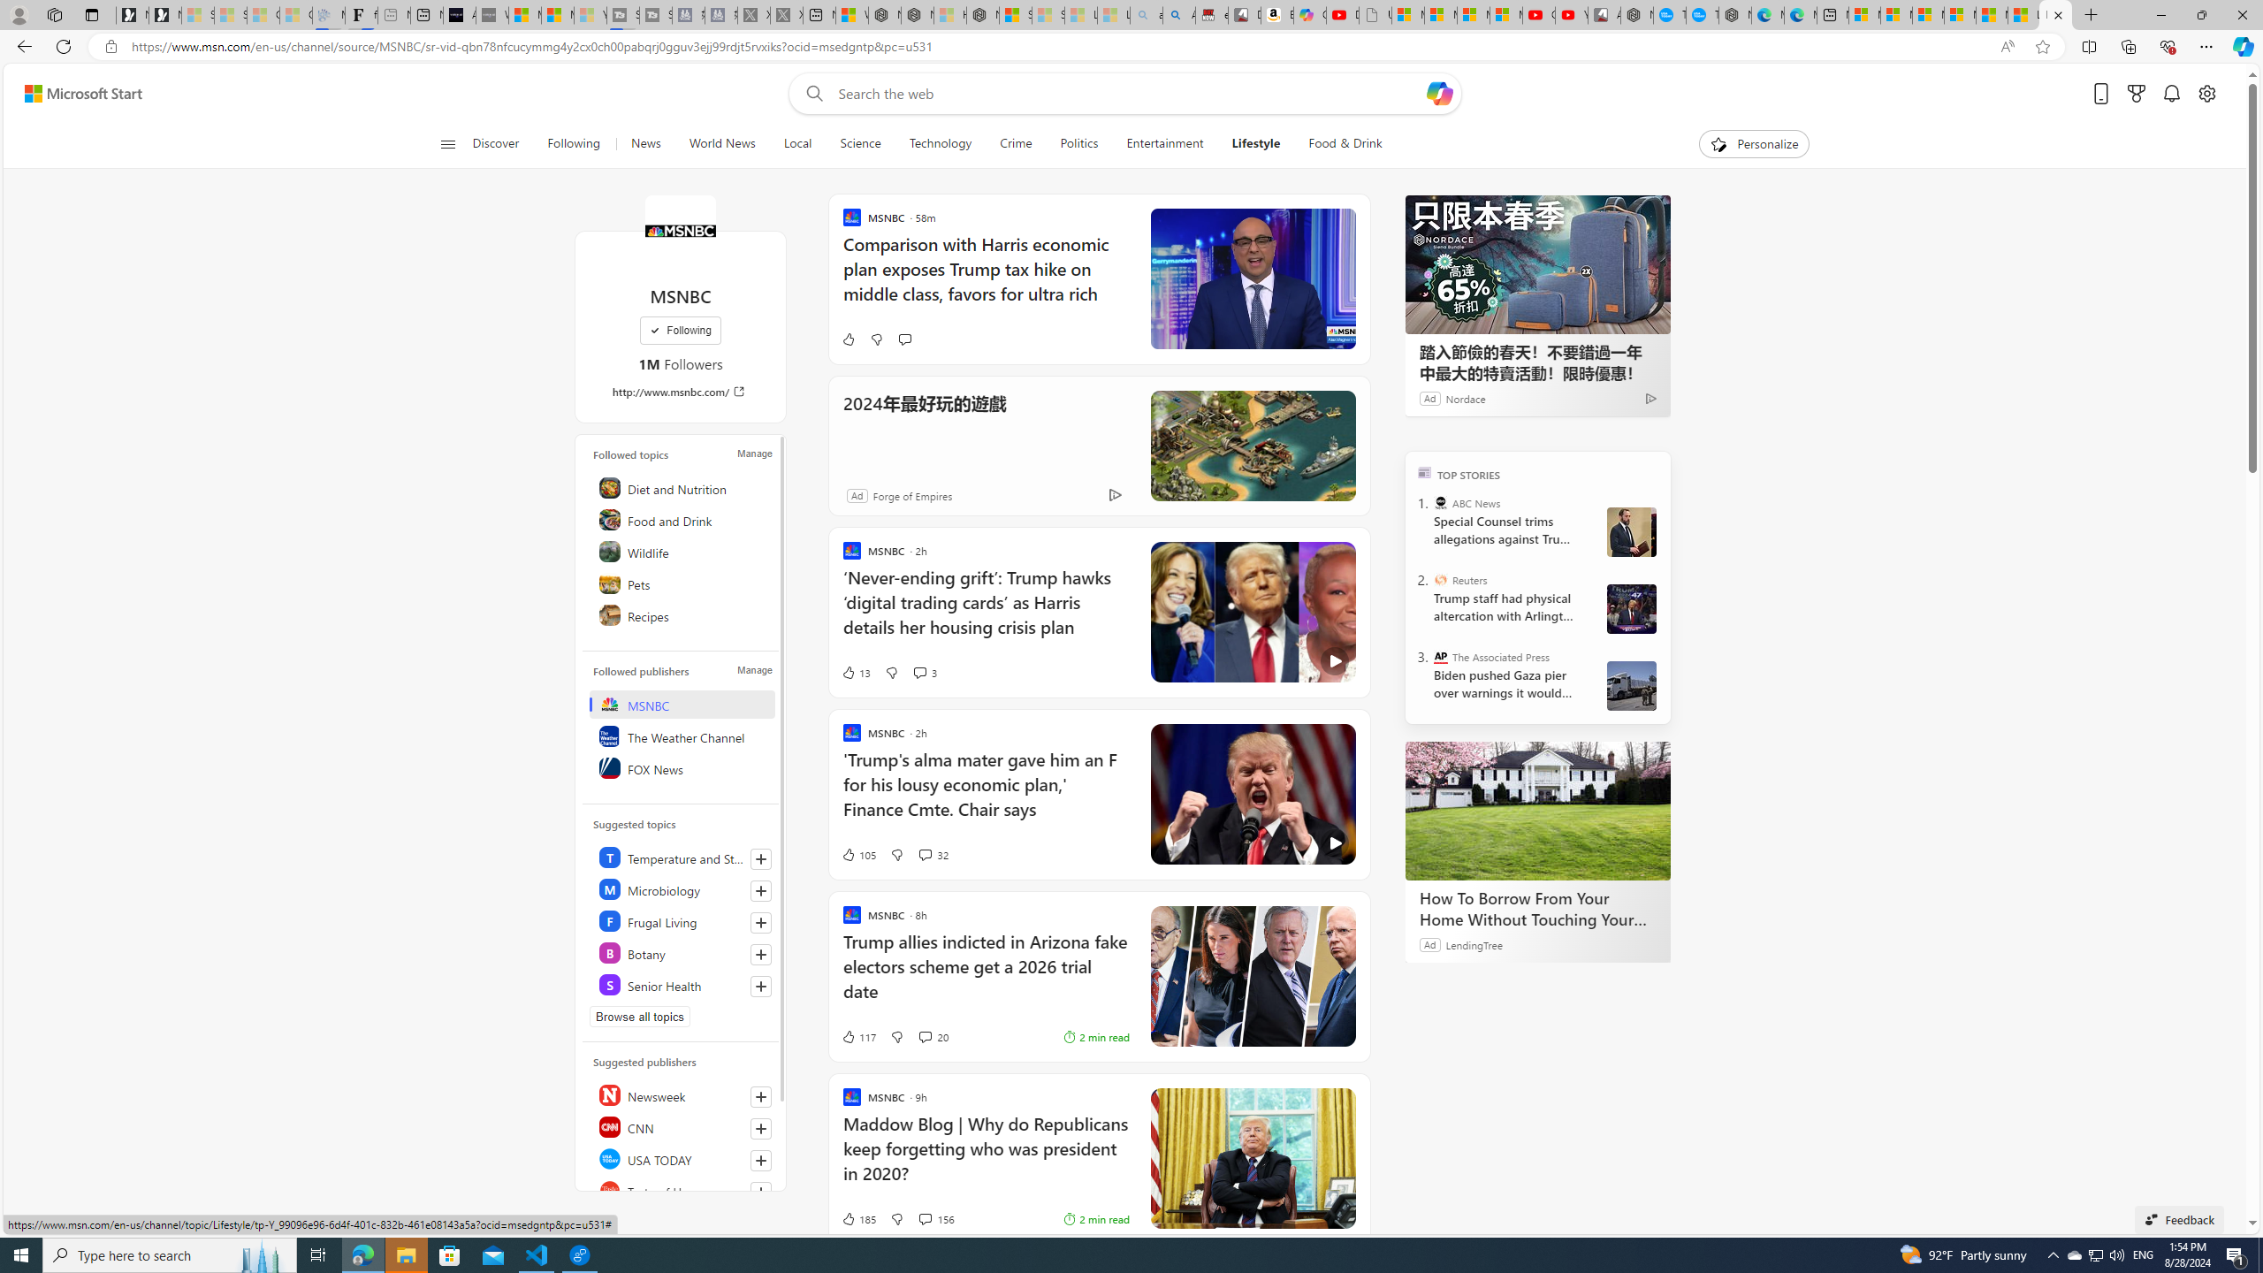 The image size is (2263, 1273). I want to click on 185 Like, so click(857, 1218).